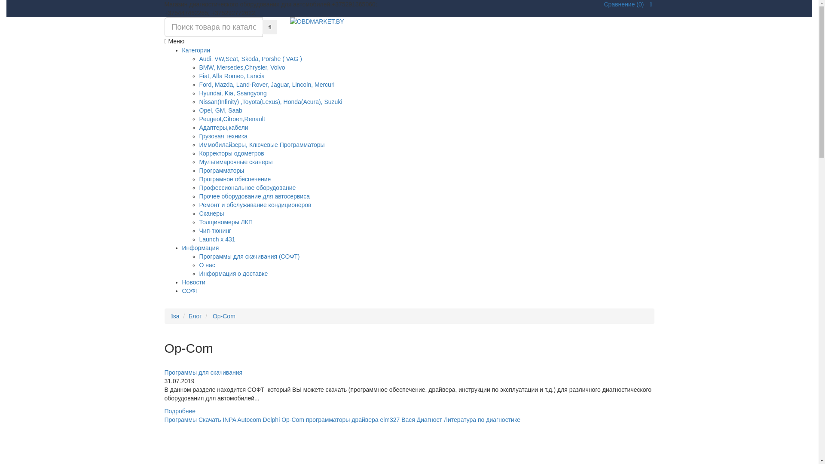 The image size is (825, 464). What do you see at coordinates (293, 420) in the screenshot?
I see `Op-Com` at bounding box center [293, 420].